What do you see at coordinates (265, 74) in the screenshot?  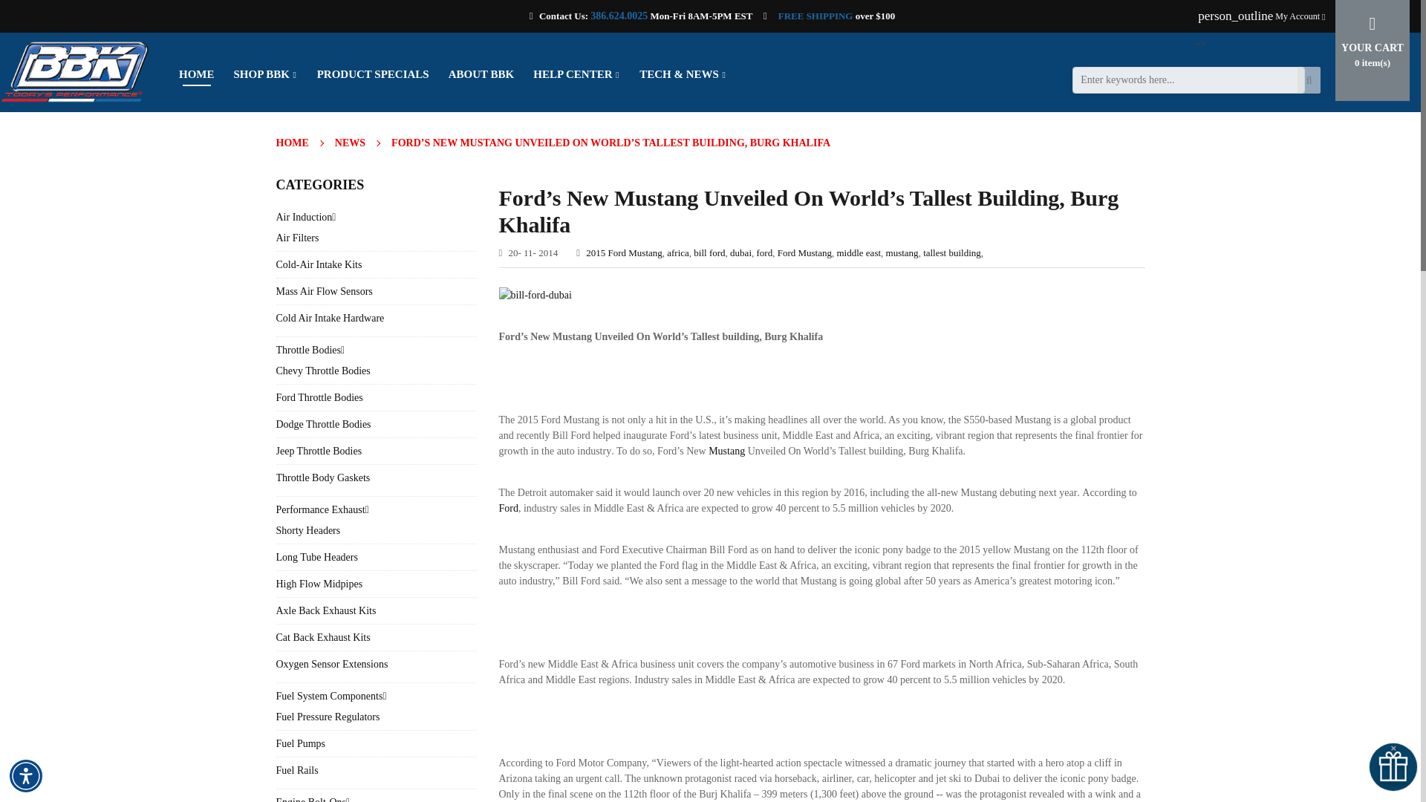 I see `SHOP BBK` at bounding box center [265, 74].